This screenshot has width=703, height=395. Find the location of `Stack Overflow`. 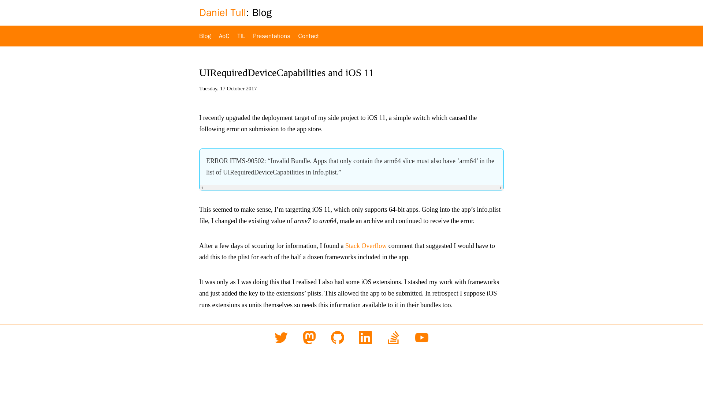

Stack Overflow is located at coordinates (366, 246).